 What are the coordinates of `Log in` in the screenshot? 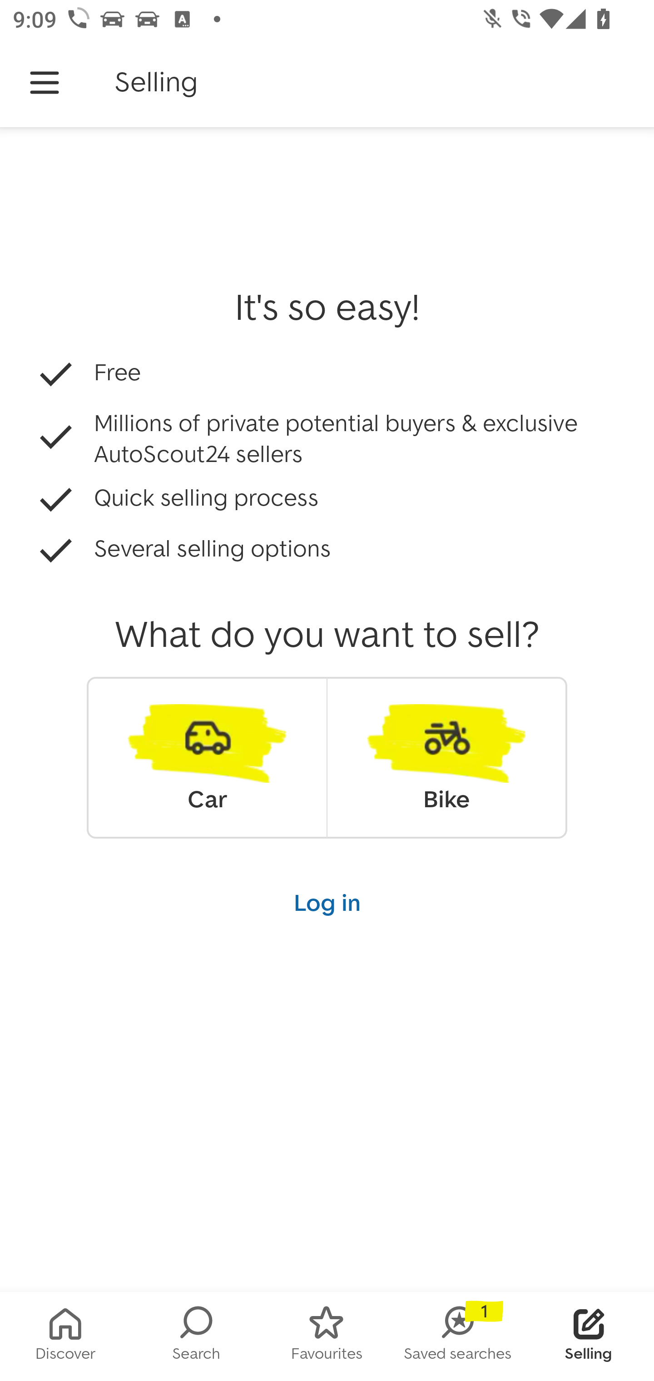 It's located at (327, 902).